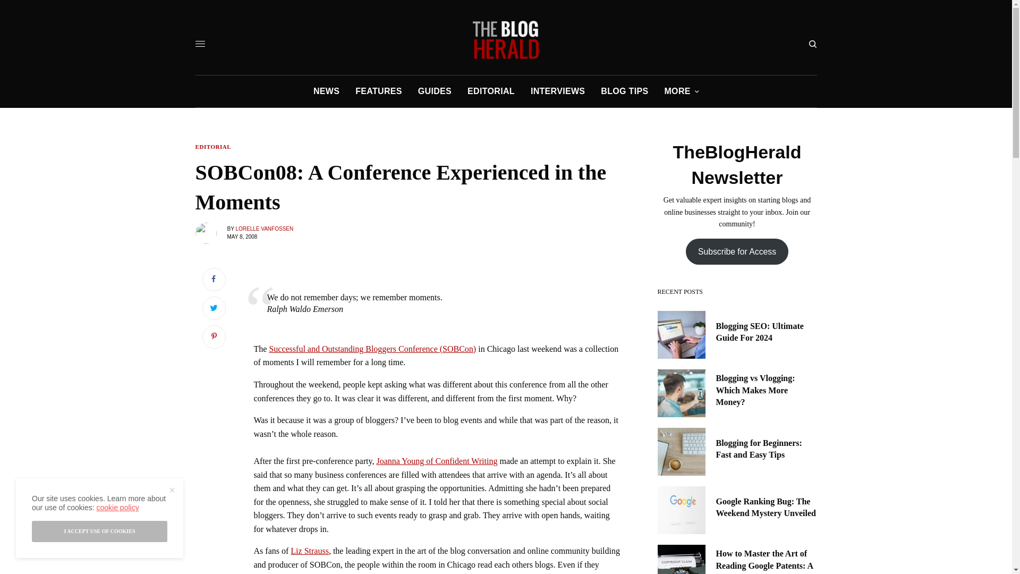 This screenshot has width=1020, height=574. Describe the element at coordinates (624, 91) in the screenshot. I see `BLOG TIPS` at that location.